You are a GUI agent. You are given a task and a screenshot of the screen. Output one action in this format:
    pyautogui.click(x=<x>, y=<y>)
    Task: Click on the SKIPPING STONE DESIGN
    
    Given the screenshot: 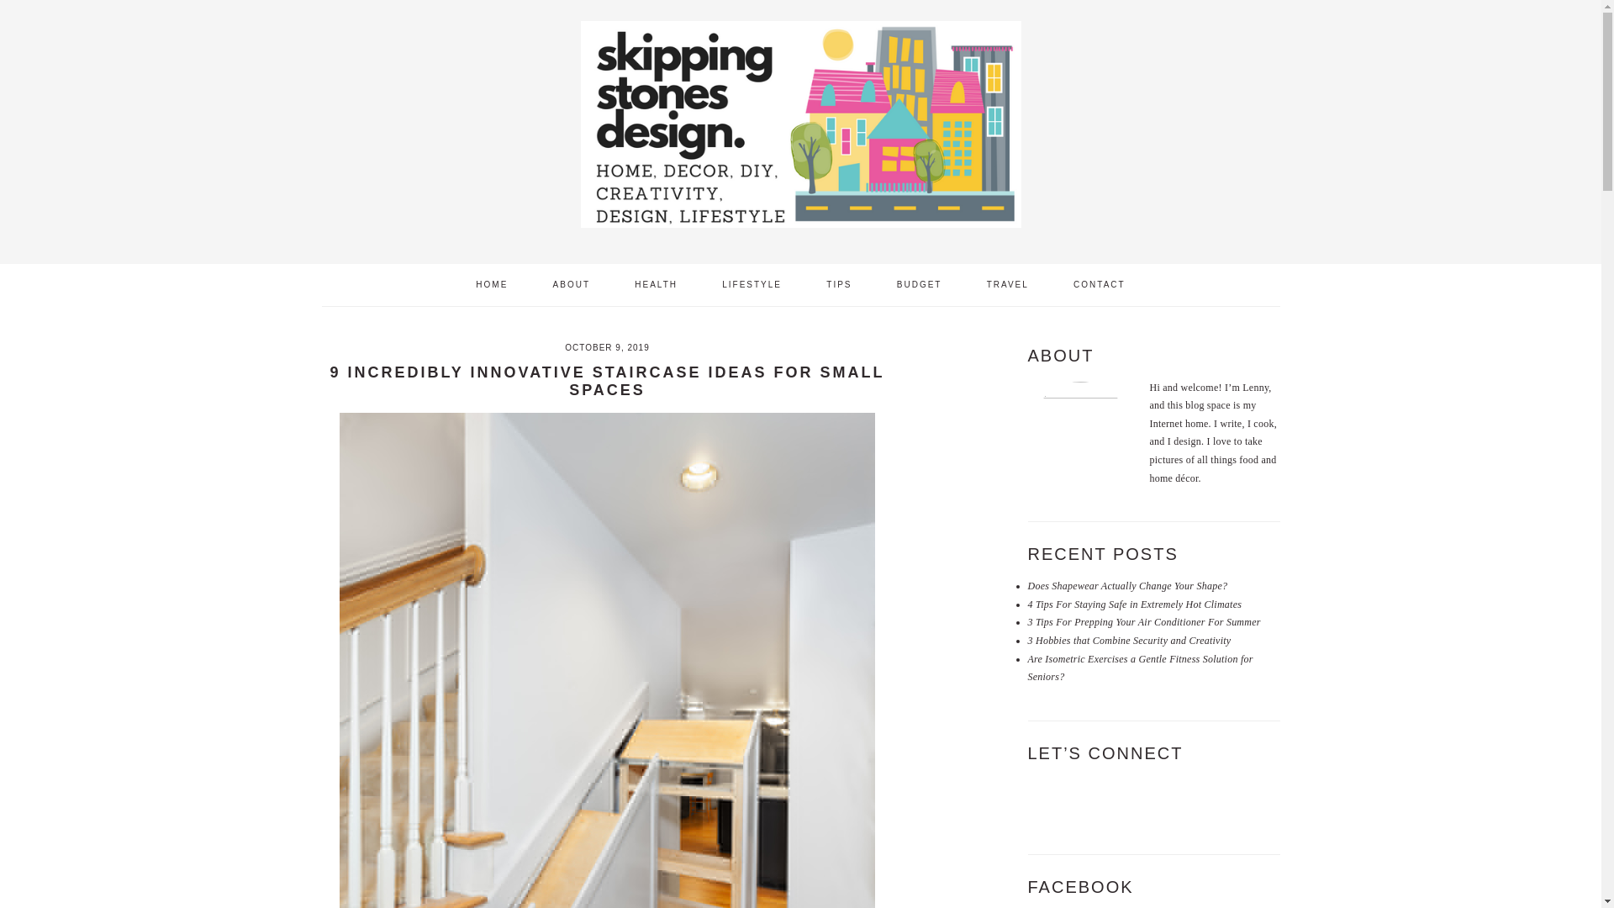 What is the action you would take?
    pyautogui.click(x=799, y=126)
    